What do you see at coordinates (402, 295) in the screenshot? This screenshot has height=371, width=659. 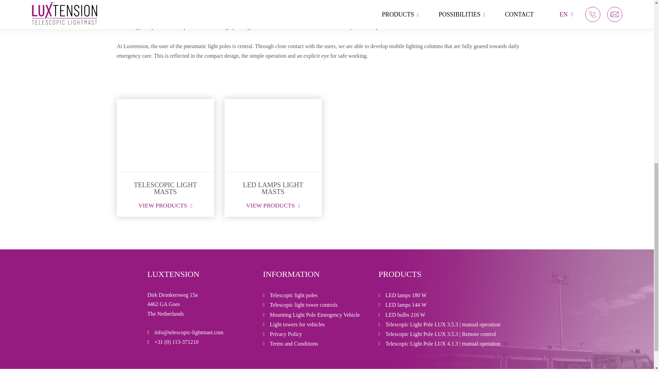 I see `LED lamps 180 W` at bounding box center [402, 295].